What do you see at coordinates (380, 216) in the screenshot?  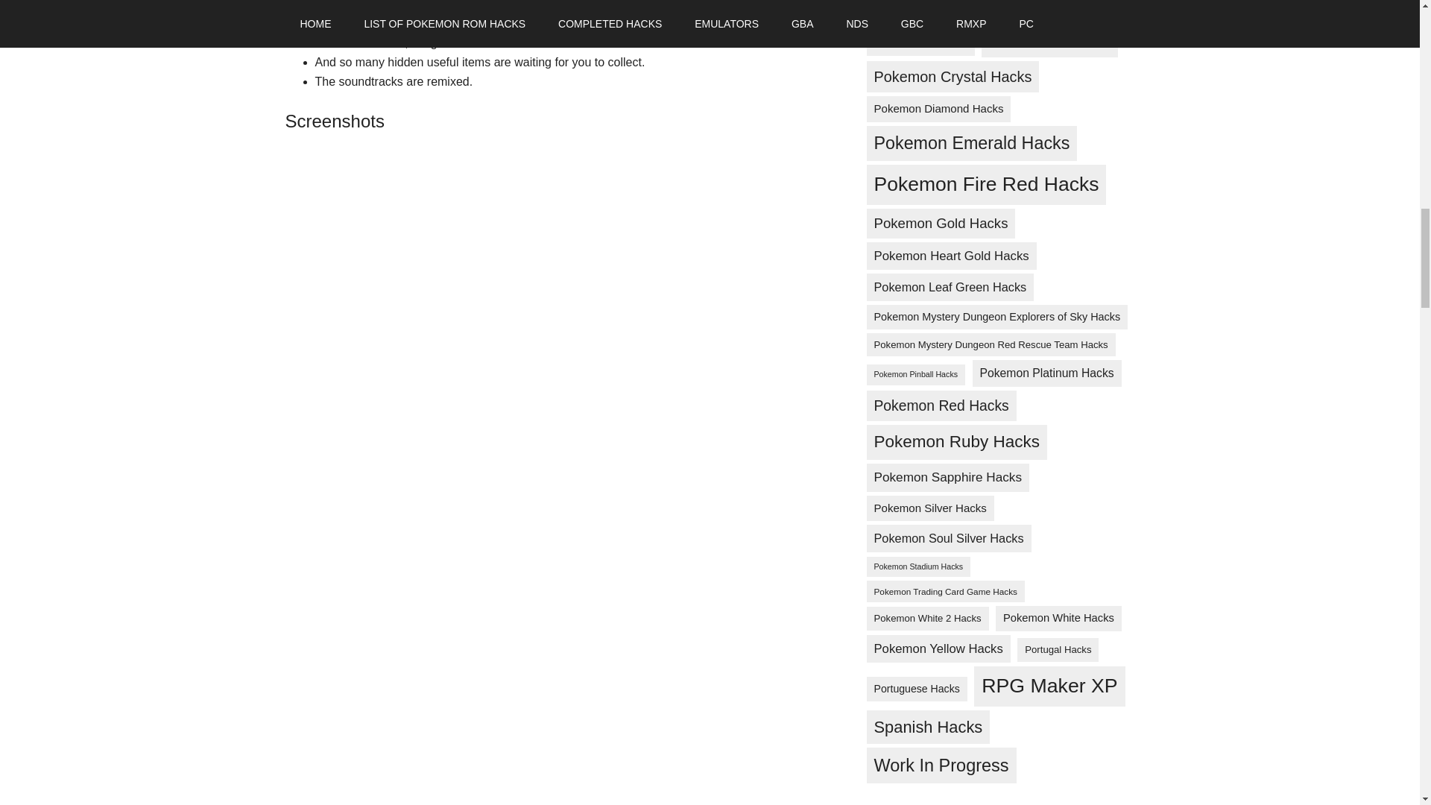 I see `Pokemon Marigold Screenshot` at bounding box center [380, 216].